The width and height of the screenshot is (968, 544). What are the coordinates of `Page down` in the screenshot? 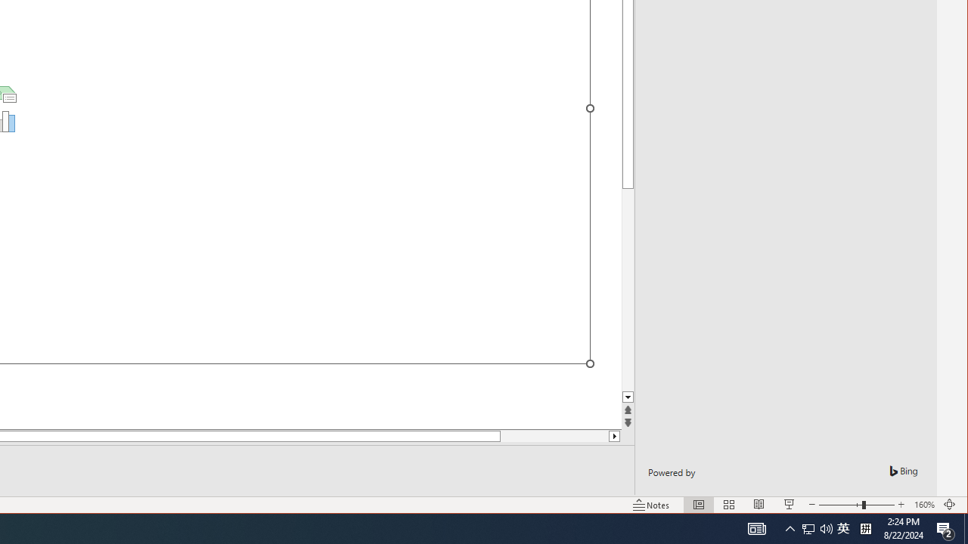 It's located at (578, 436).